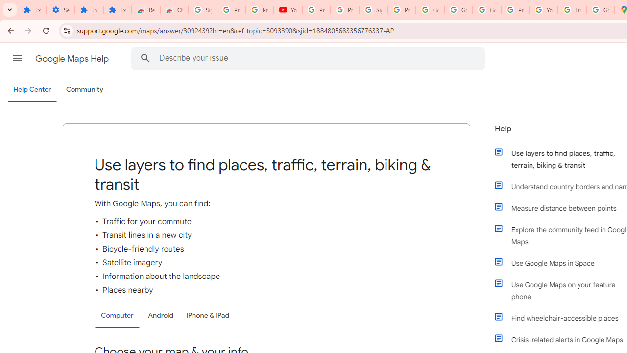 Image resolution: width=627 pixels, height=353 pixels. I want to click on Chrome Web Store - Themes, so click(174, 10).